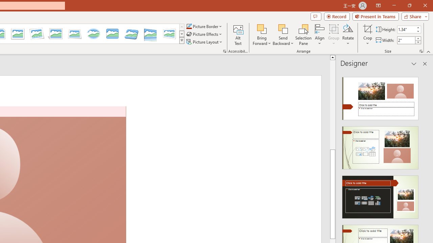 This screenshot has height=243, width=433. Describe the element at coordinates (421, 51) in the screenshot. I see `Size and Position...` at that location.